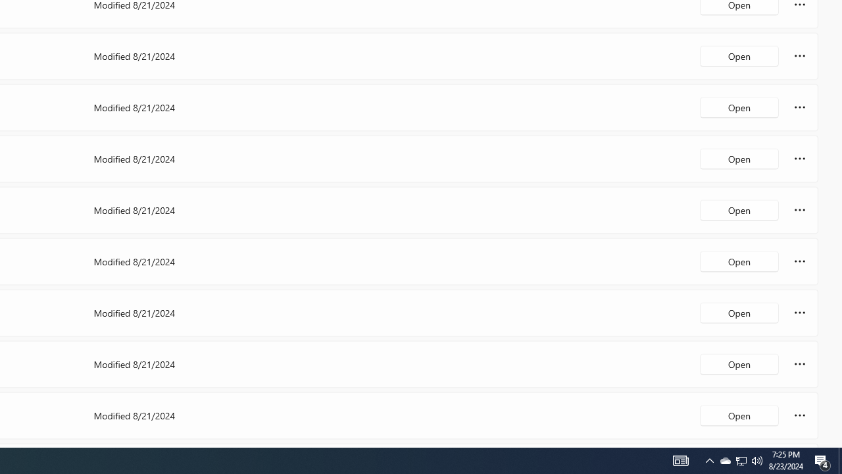 The height and width of the screenshot is (474, 842). I want to click on Open, so click(739, 415).